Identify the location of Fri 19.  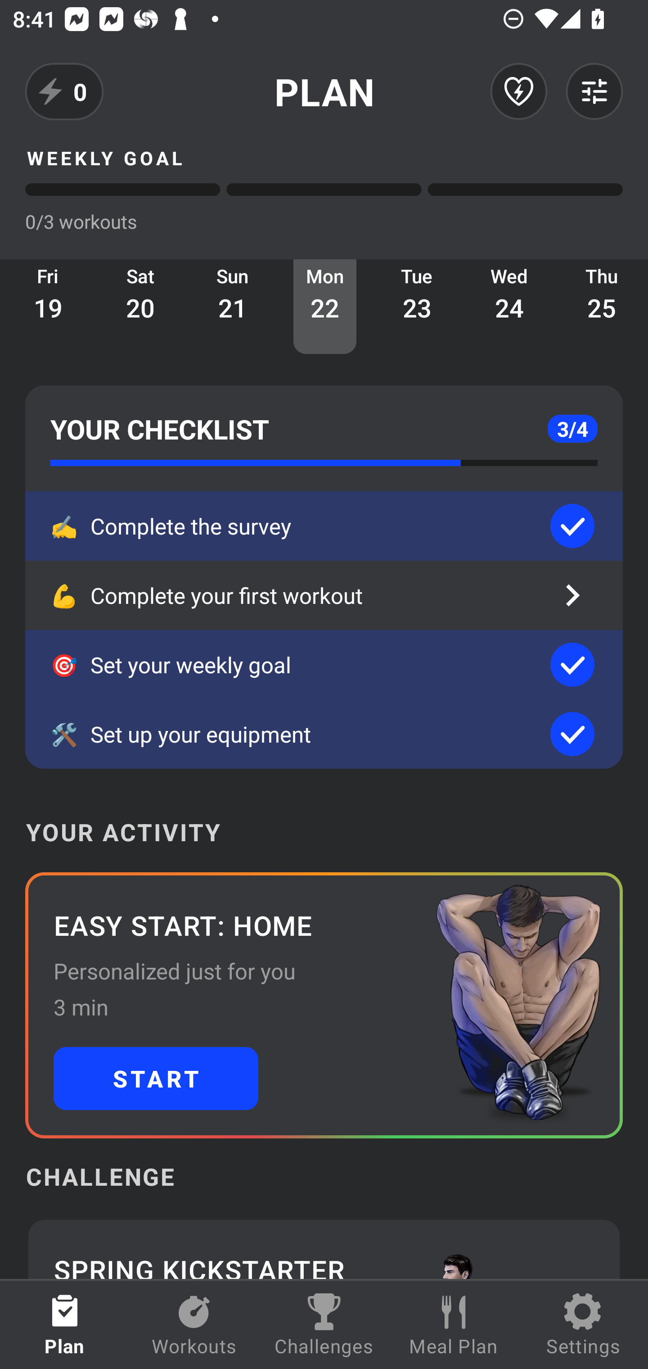
(48, 306).